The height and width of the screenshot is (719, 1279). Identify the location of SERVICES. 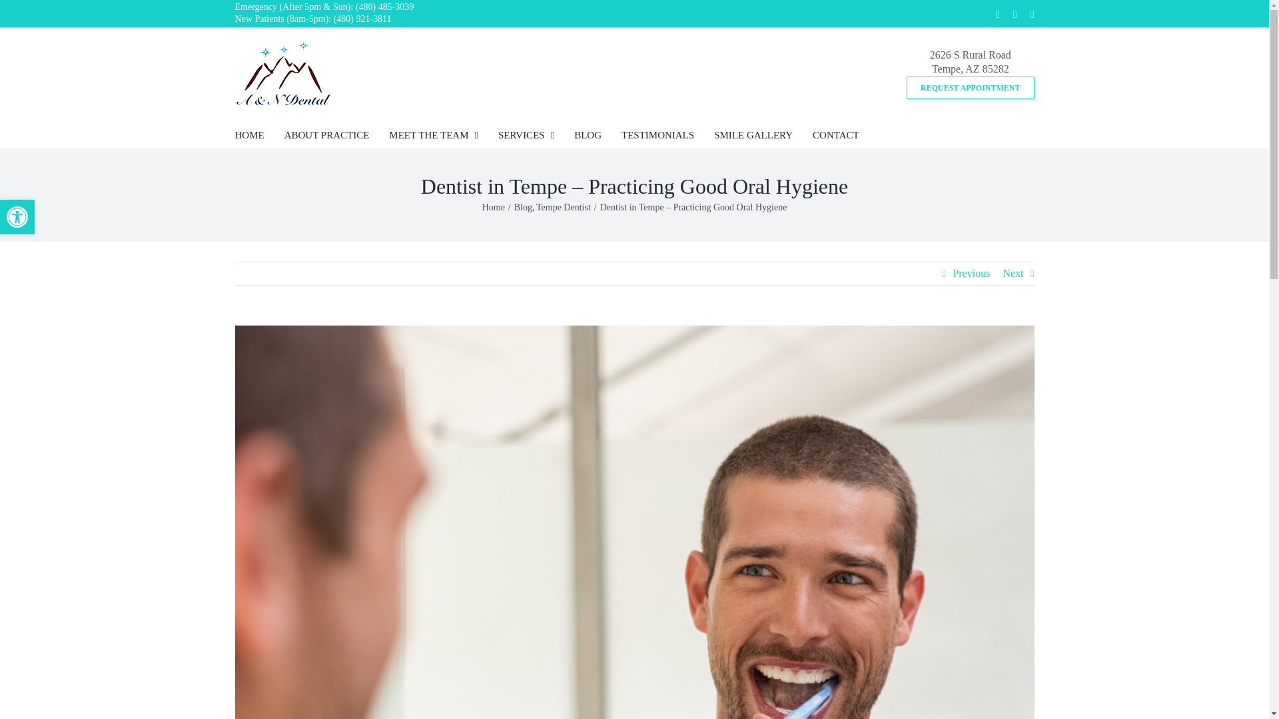
(526, 134).